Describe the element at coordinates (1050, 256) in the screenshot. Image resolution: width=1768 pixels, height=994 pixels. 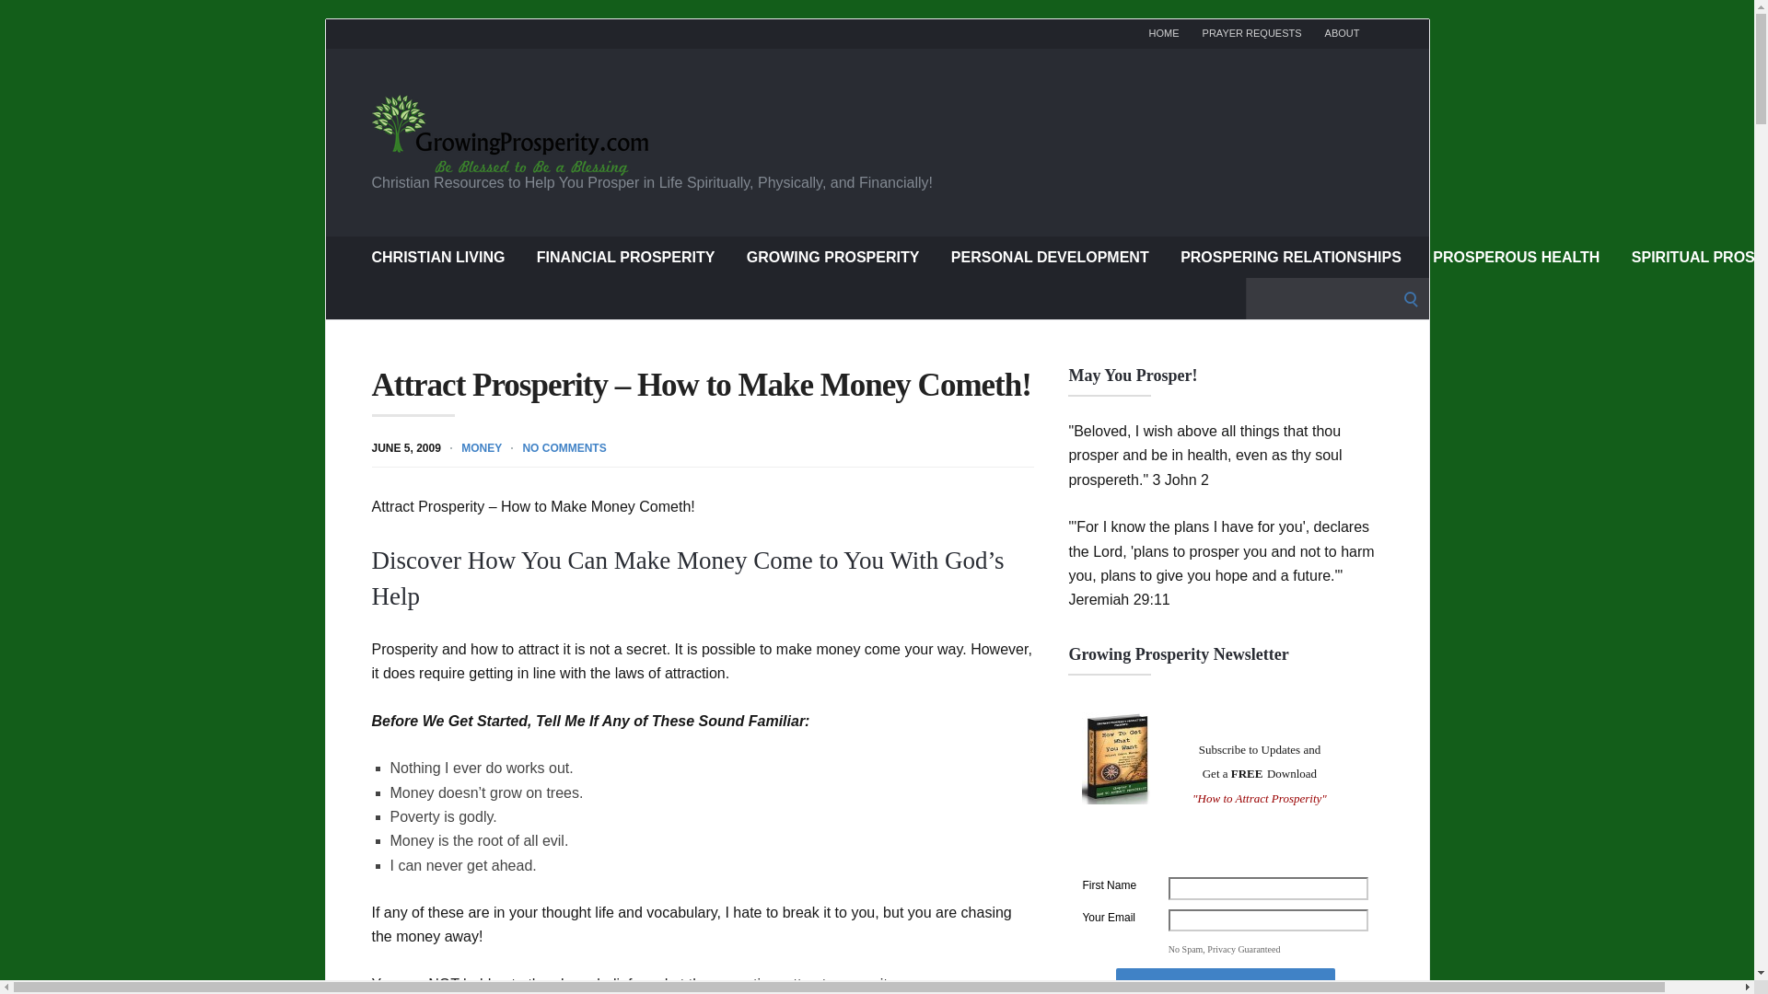
I see `PERSONAL DEVELOPMENT` at that location.